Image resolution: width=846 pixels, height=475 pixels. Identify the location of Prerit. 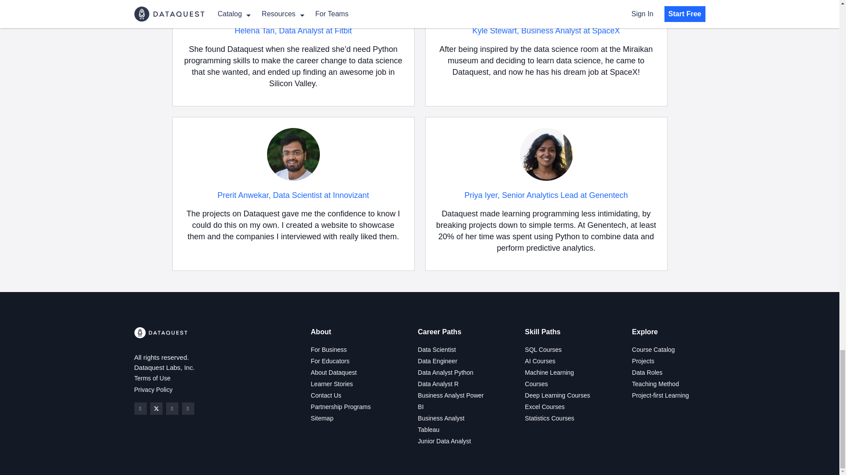
(293, 154).